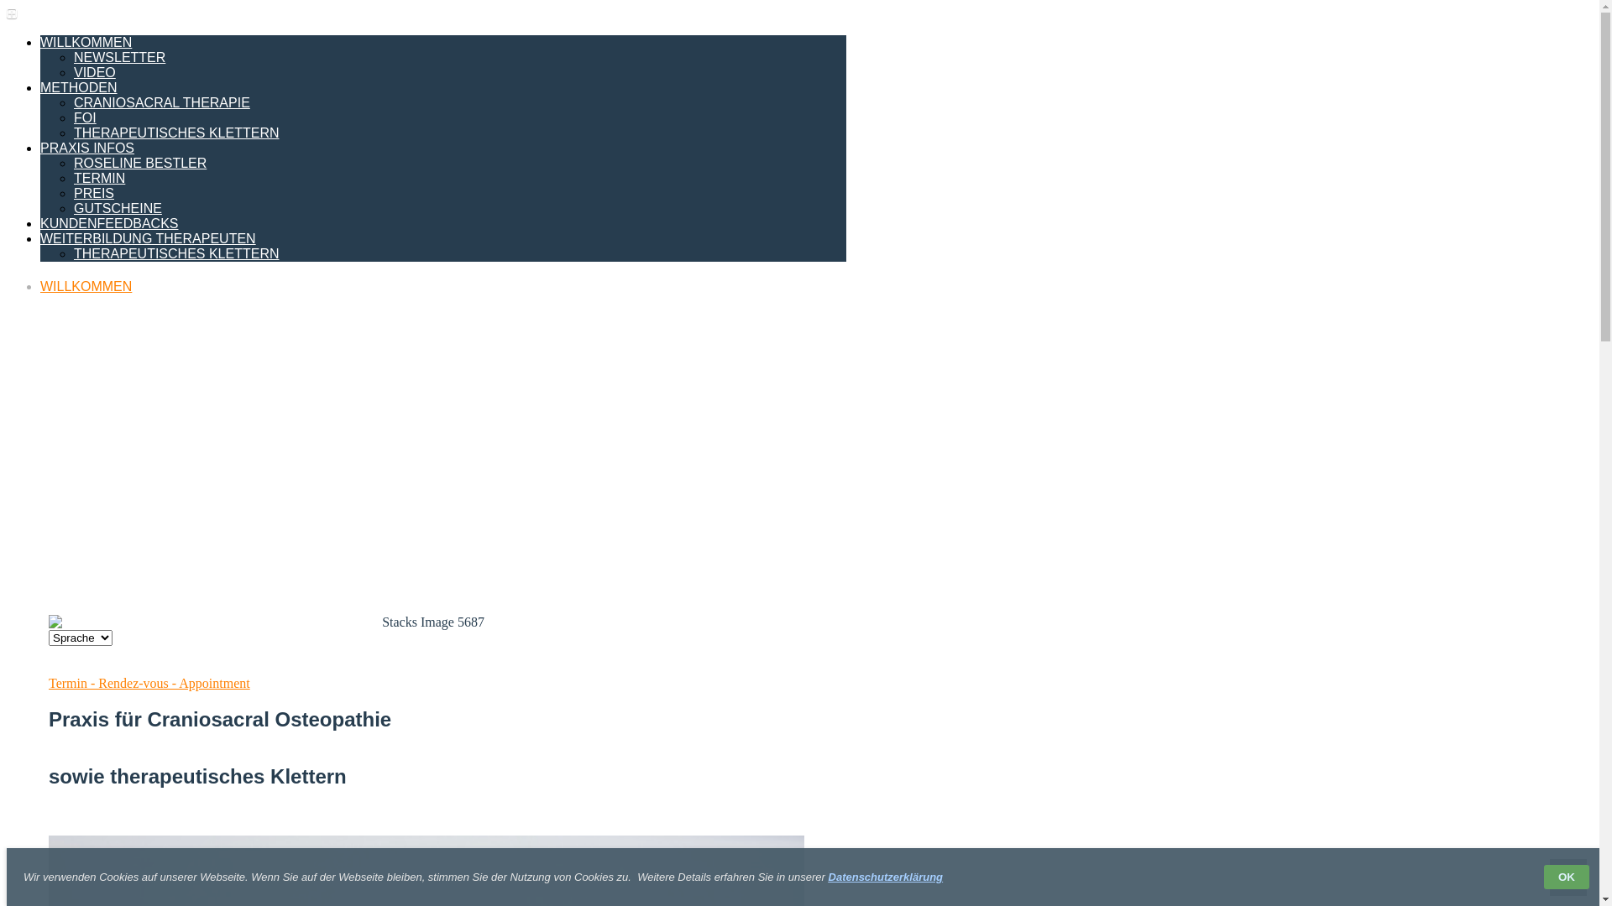  I want to click on KUNDENFEEDBACKS, so click(109, 223).